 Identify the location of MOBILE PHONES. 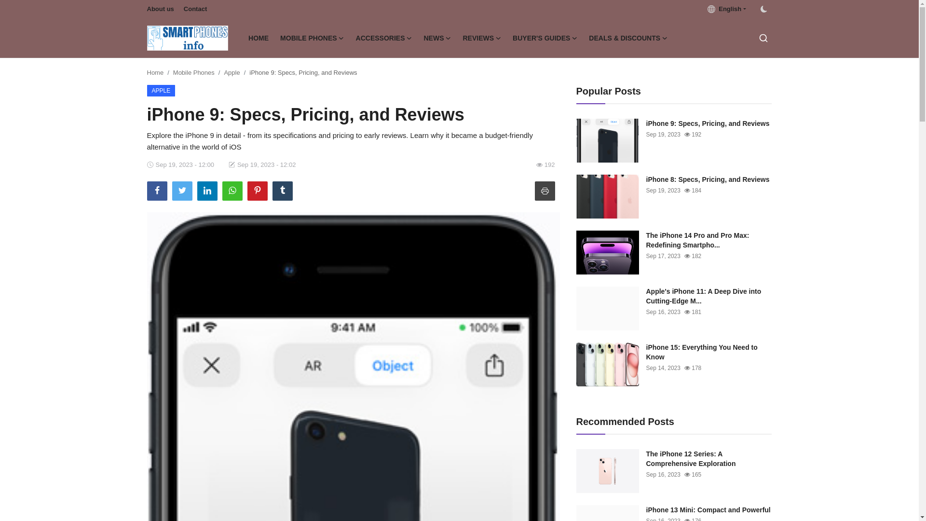
(312, 38).